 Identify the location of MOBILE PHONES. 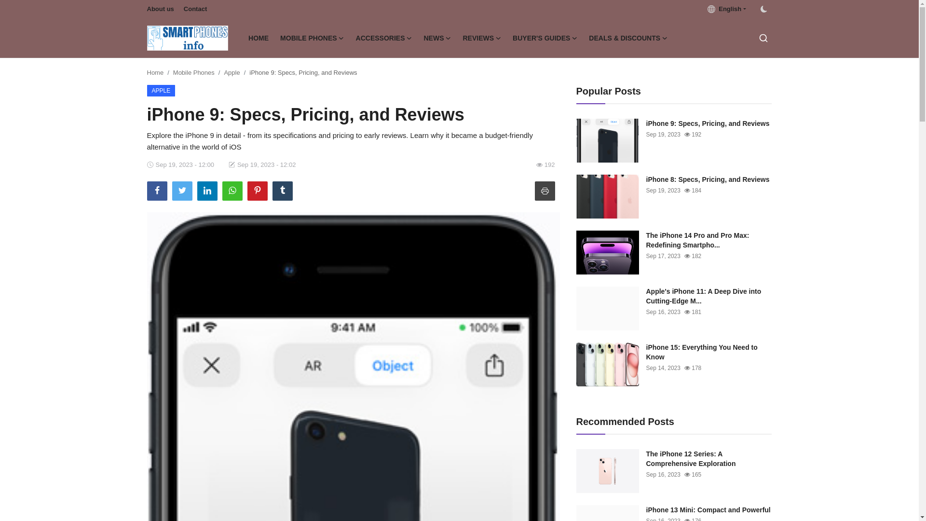
(312, 38).